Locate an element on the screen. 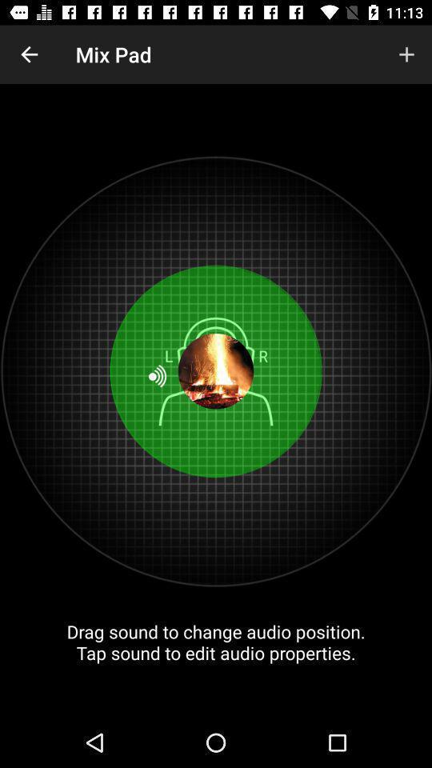 The width and height of the screenshot is (432, 768). turn off item at the top right corner is located at coordinates (406, 54).